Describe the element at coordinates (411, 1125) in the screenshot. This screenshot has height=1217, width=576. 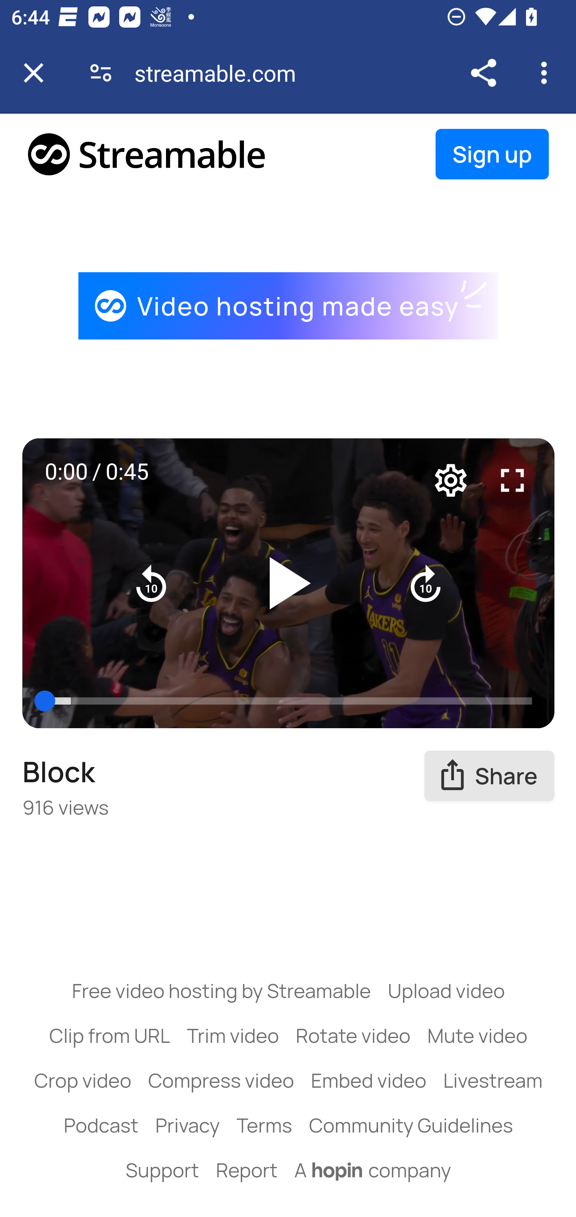
I see `Community Guidelines` at that location.